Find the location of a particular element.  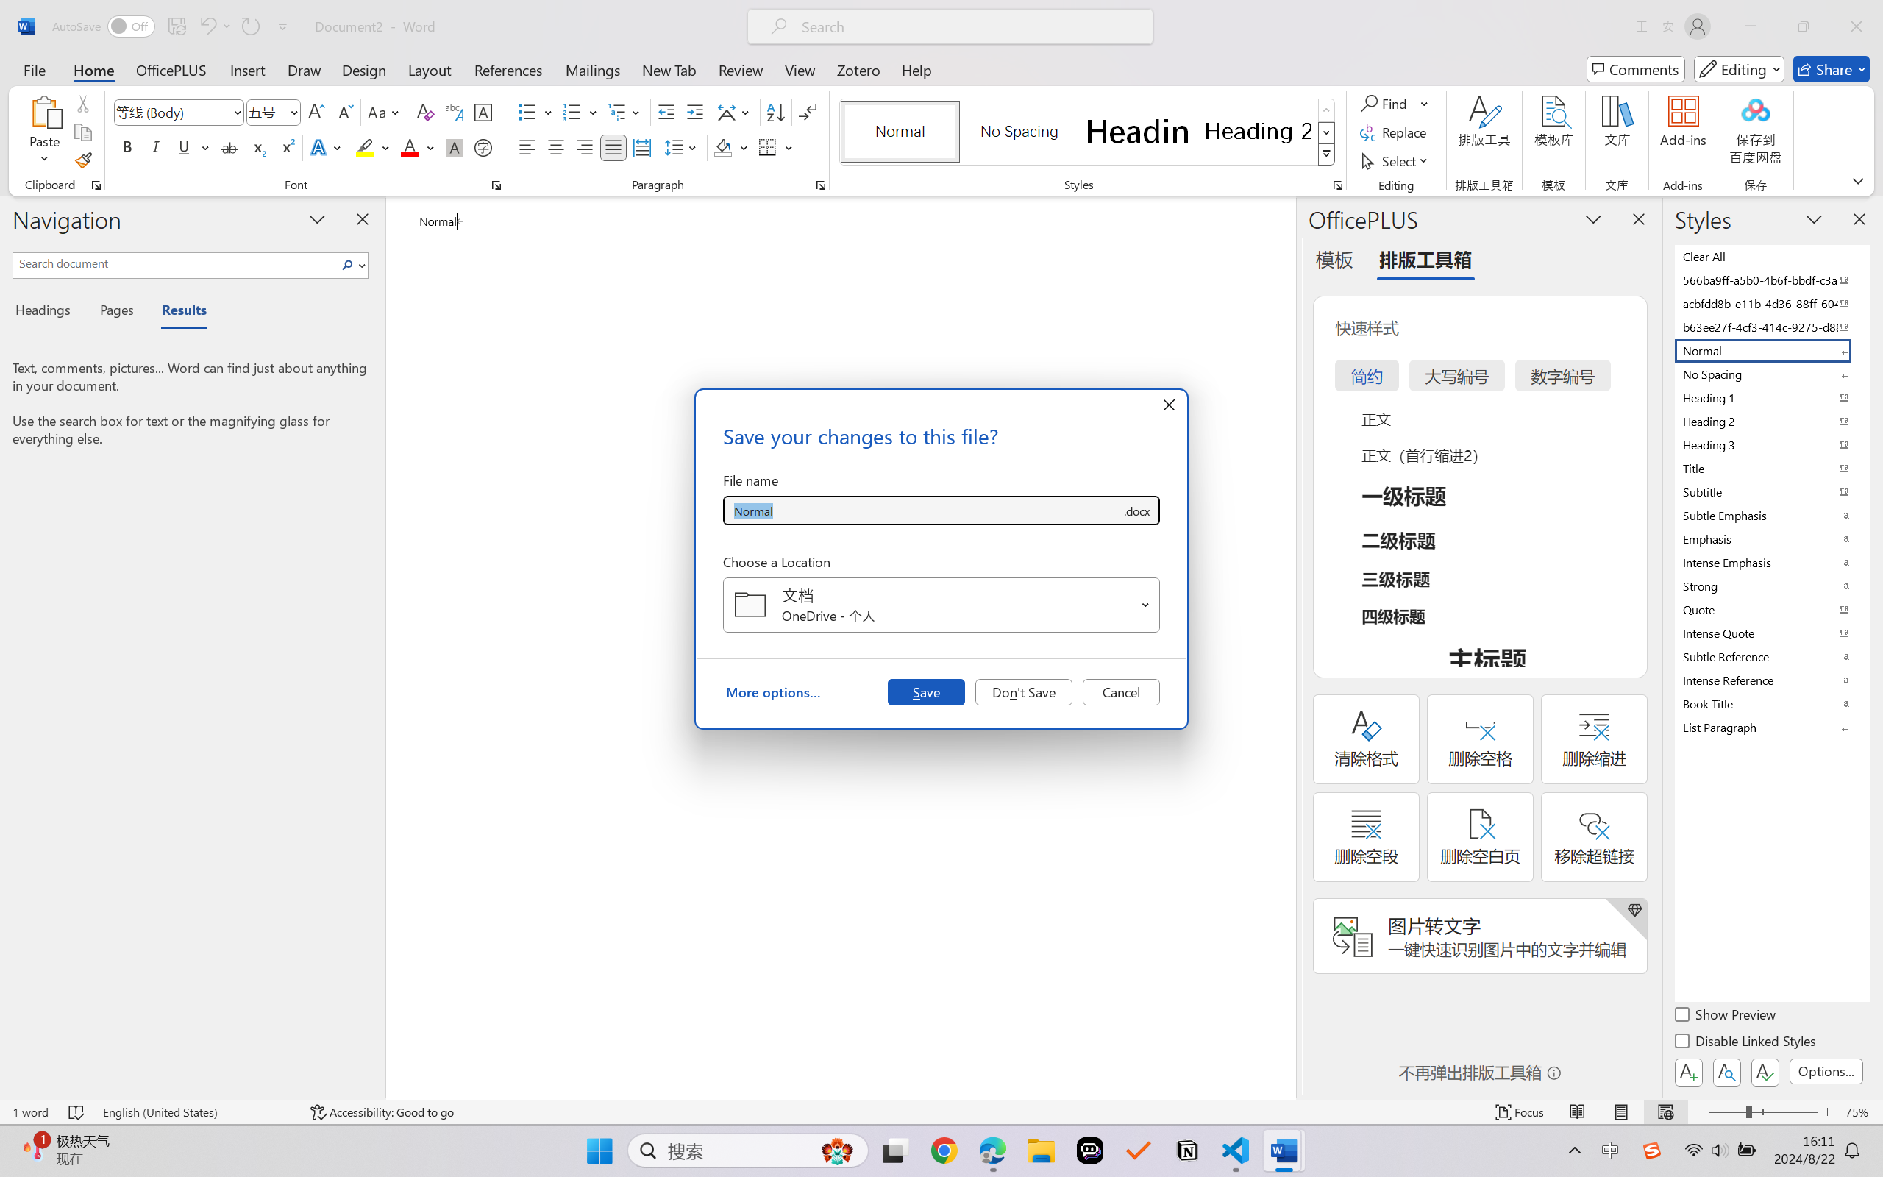

Zoom In is located at coordinates (1828, 1112).